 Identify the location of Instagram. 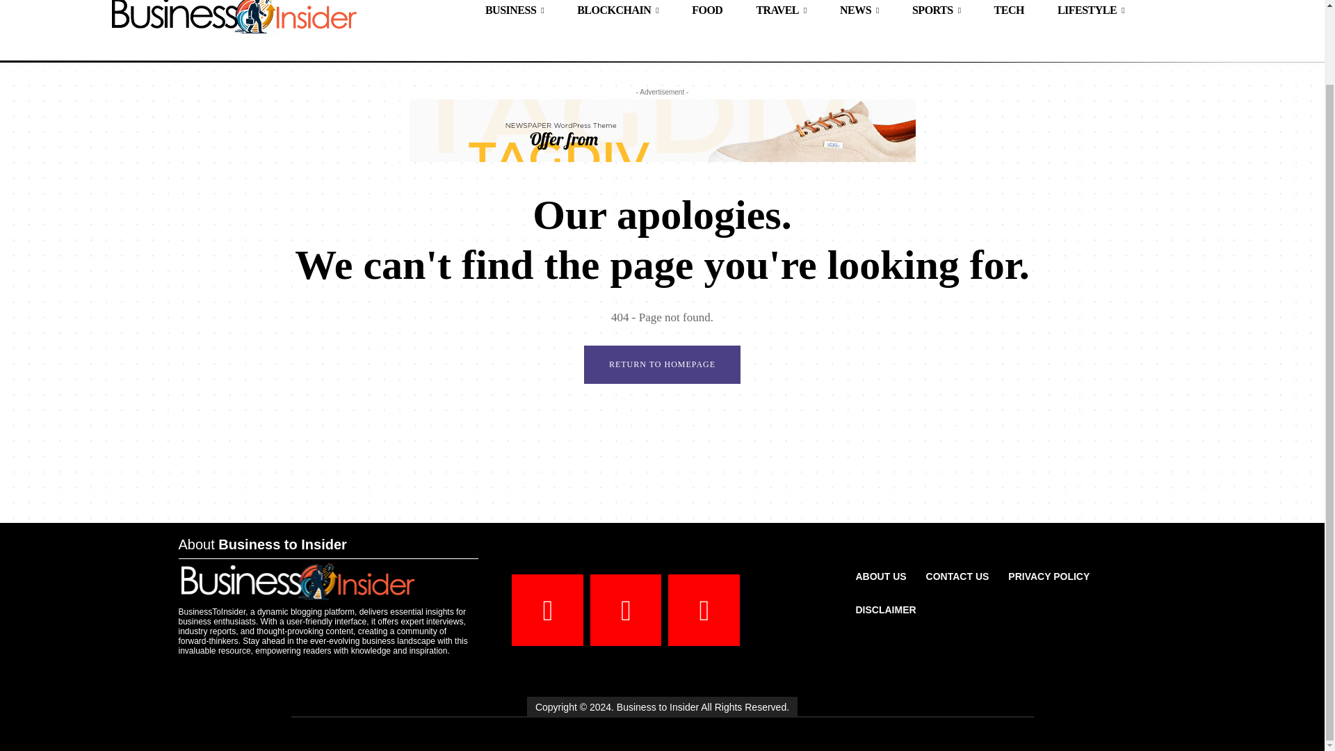
(626, 610).